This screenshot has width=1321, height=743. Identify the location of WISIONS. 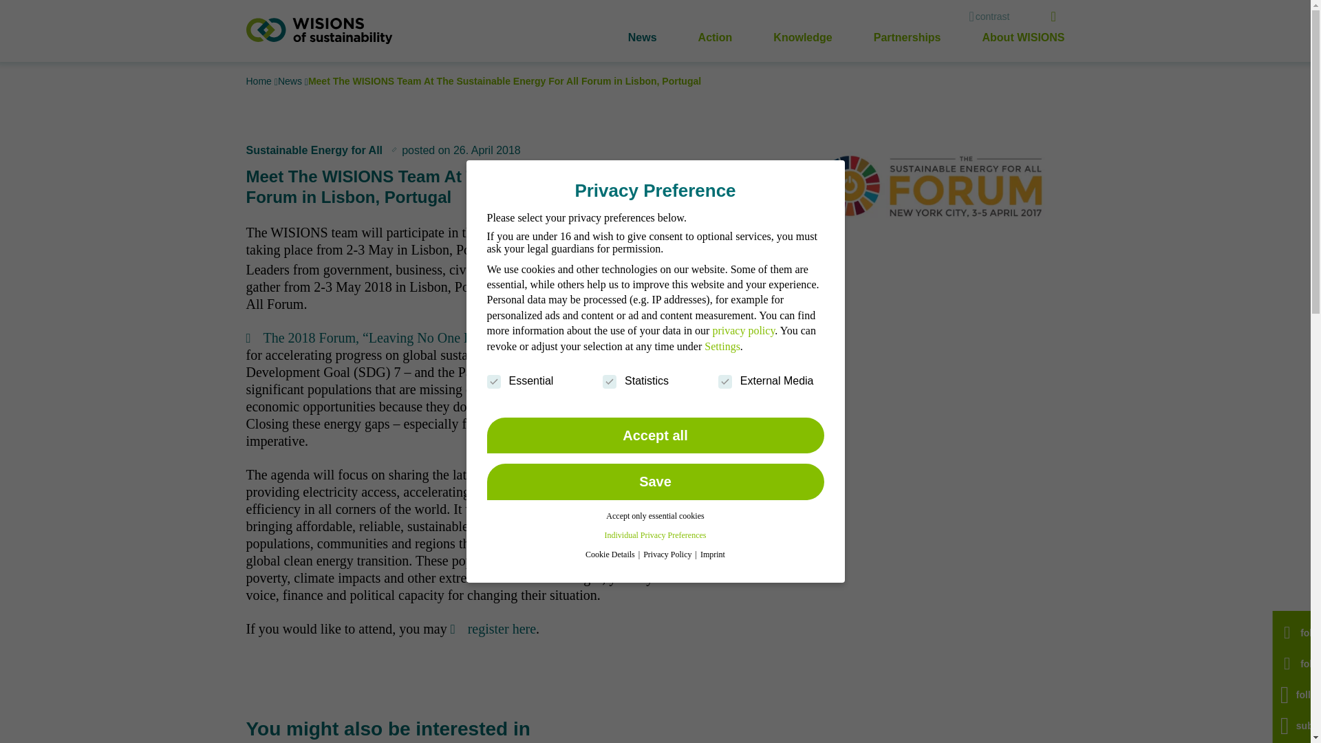
(319, 30).